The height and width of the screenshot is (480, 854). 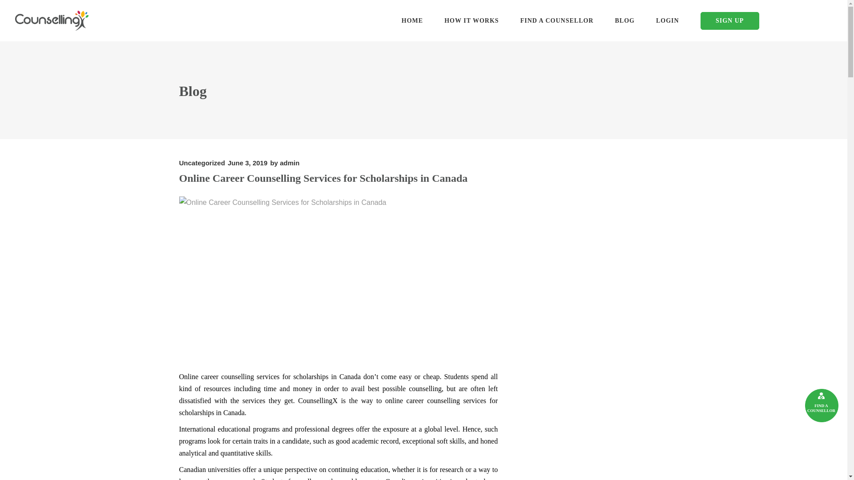 I want to click on LOGIN, so click(x=668, y=20).